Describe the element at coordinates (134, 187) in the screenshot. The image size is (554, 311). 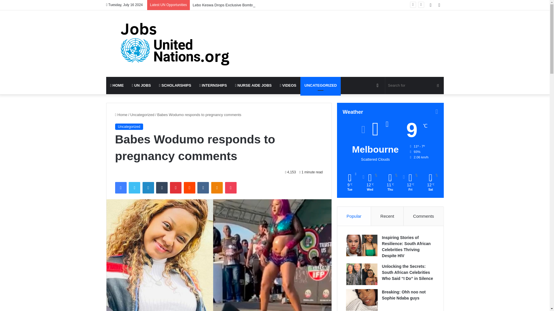
I see `Twitter` at that location.